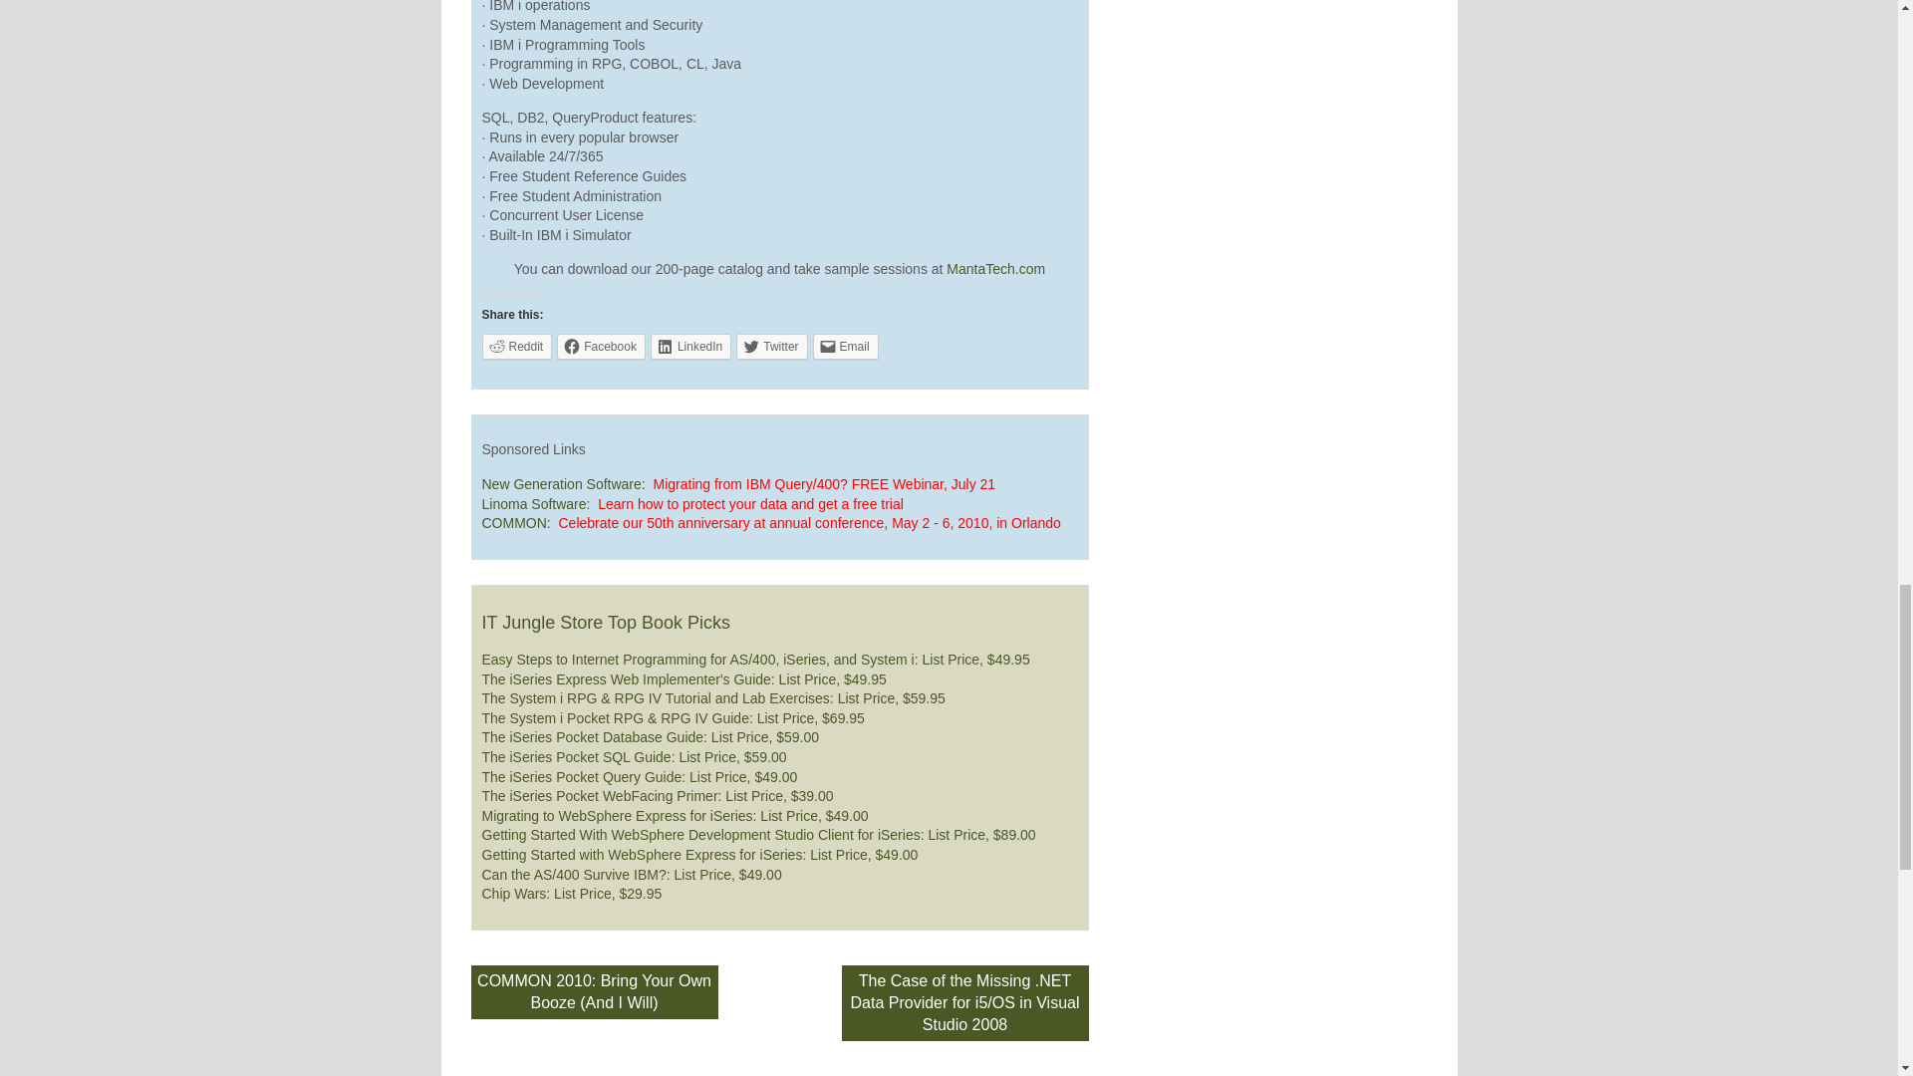 This screenshot has height=1076, width=1913. Describe the element at coordinates (601, 346) in the screenshot. I see `Click to share on Facebook` at that location.